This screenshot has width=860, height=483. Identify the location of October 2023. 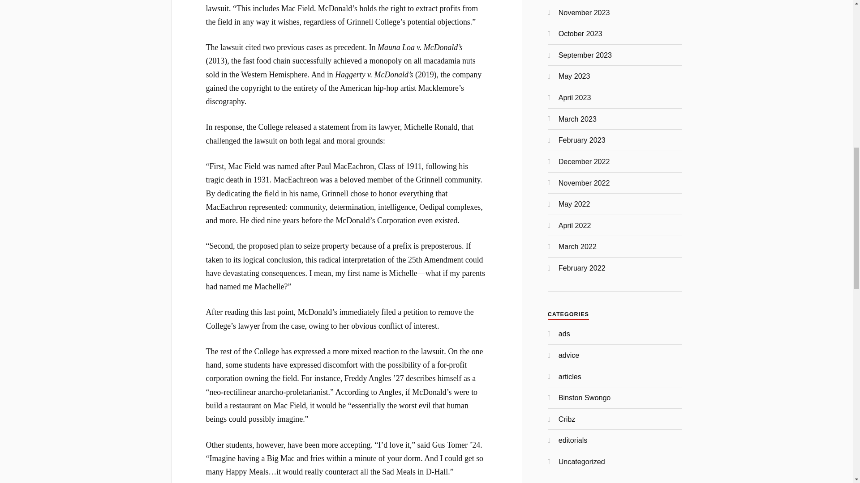
(580, 33).